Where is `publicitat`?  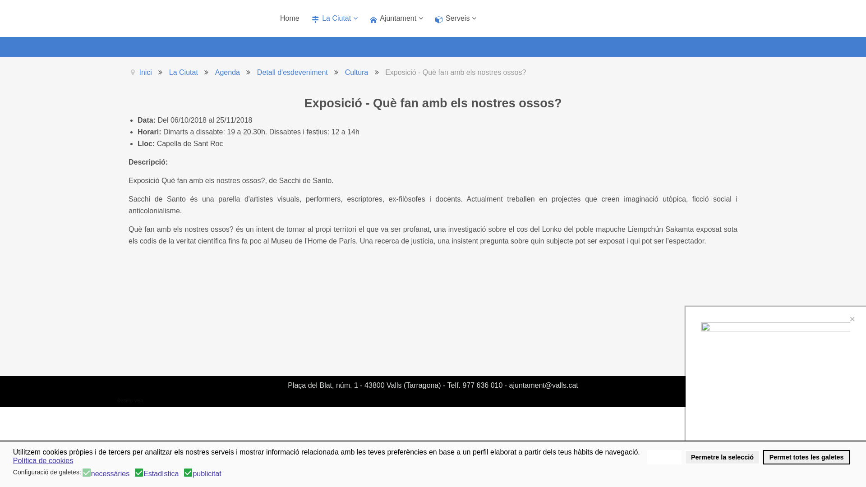
publicitat is located at coordinates (208, 473).